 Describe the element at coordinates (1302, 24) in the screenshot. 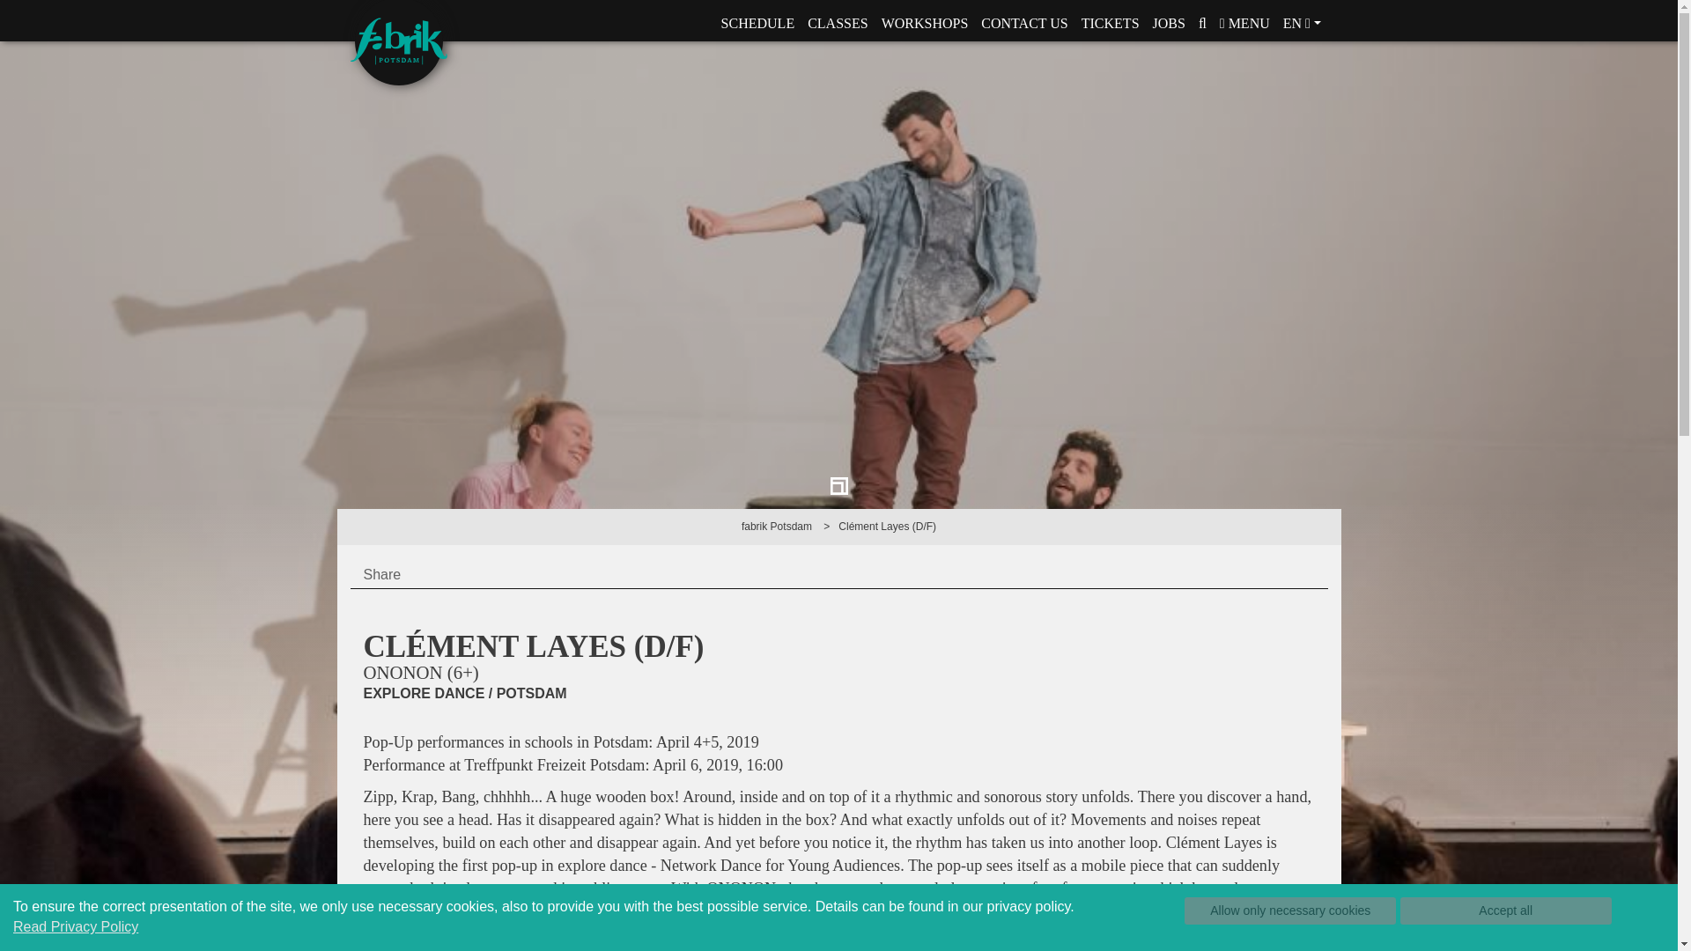

I see `EN` at that location.